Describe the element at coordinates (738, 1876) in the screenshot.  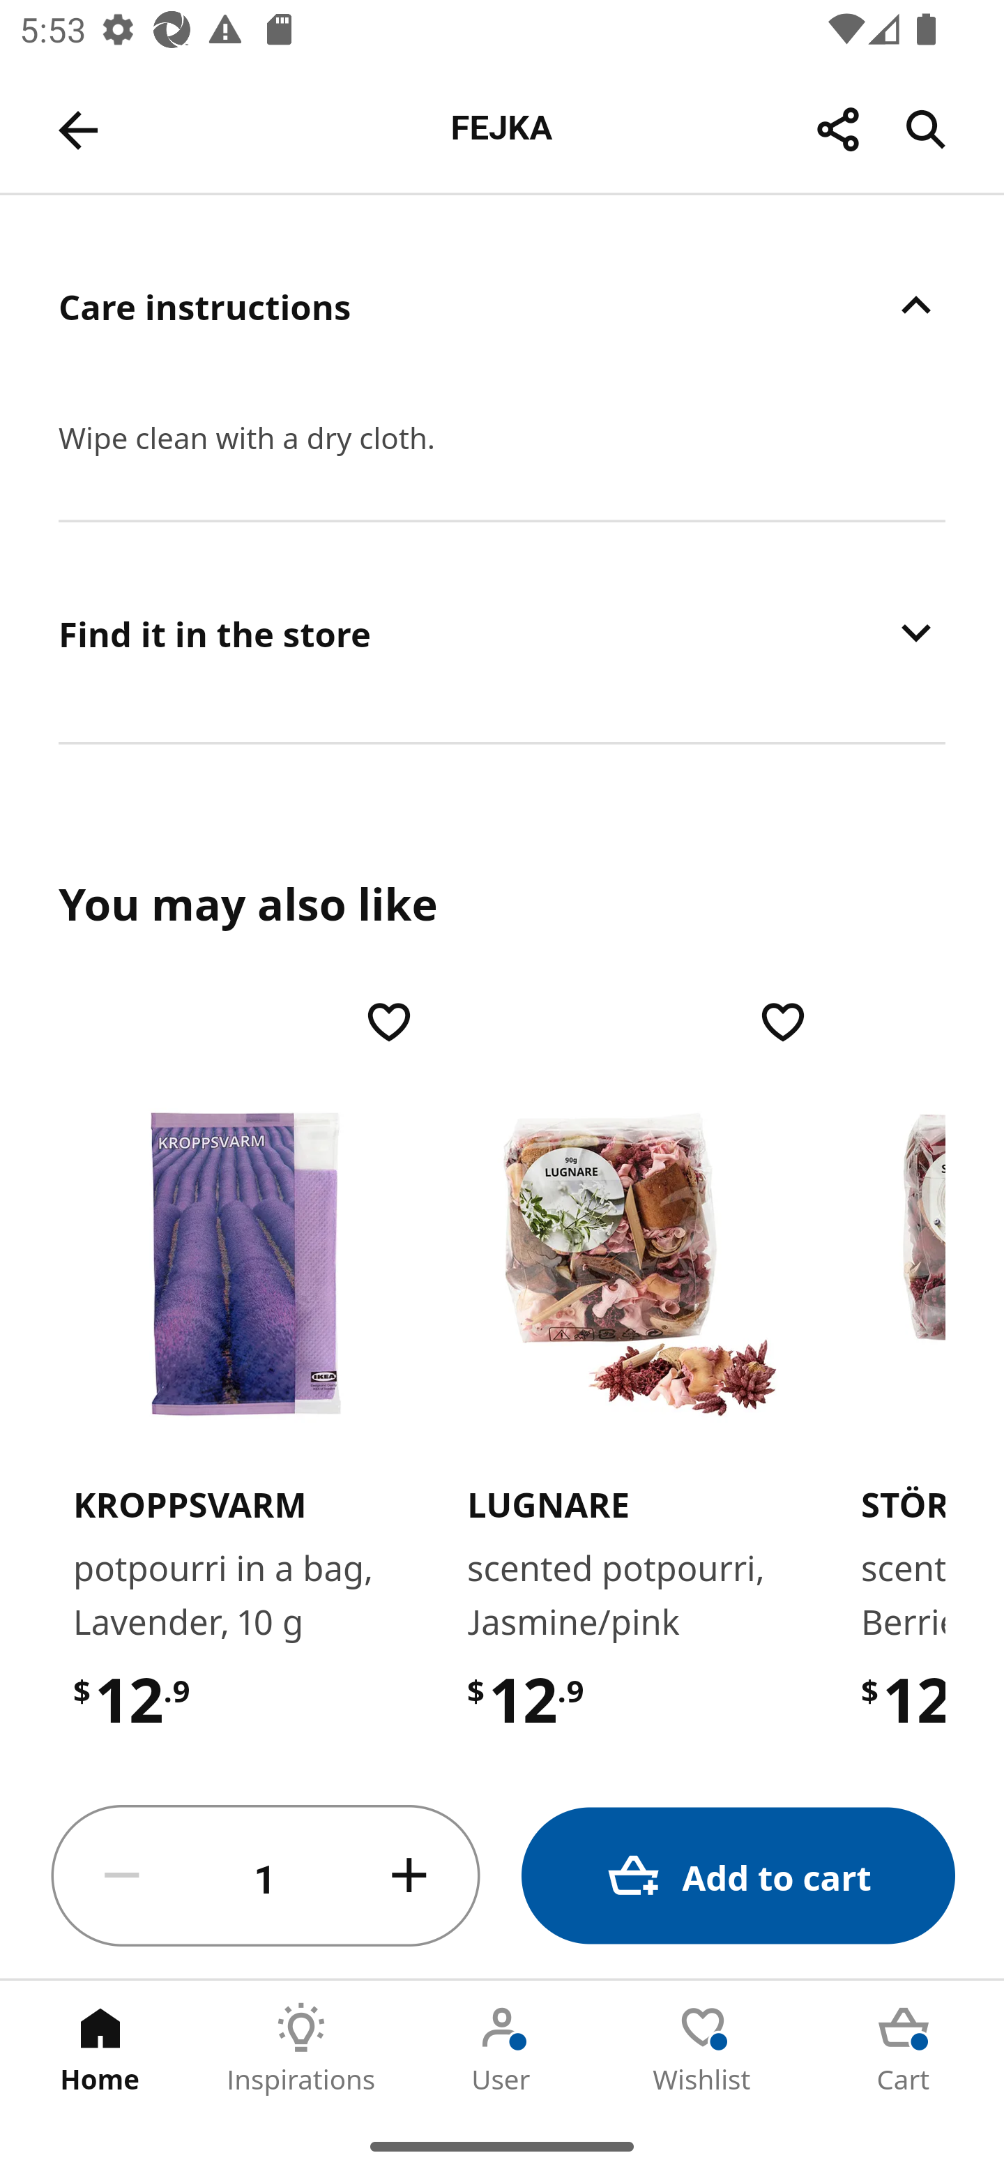
I see `Add to cart` at that location.